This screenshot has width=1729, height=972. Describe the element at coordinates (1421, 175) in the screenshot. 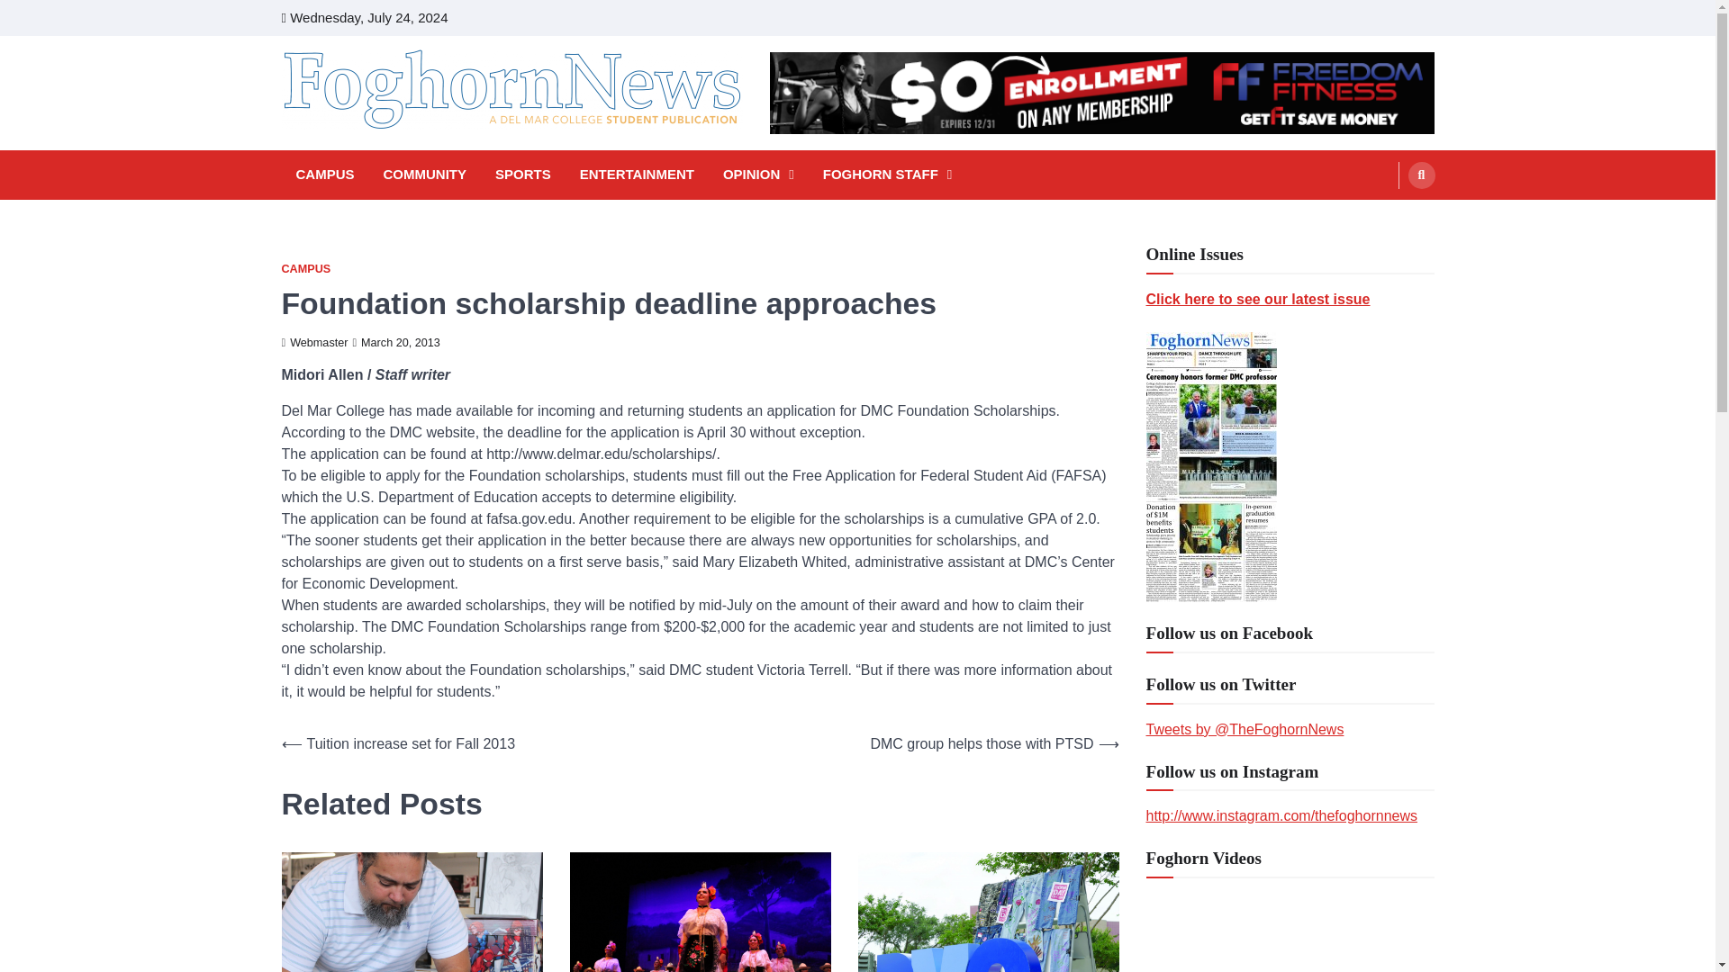

I see `Search` at that location.